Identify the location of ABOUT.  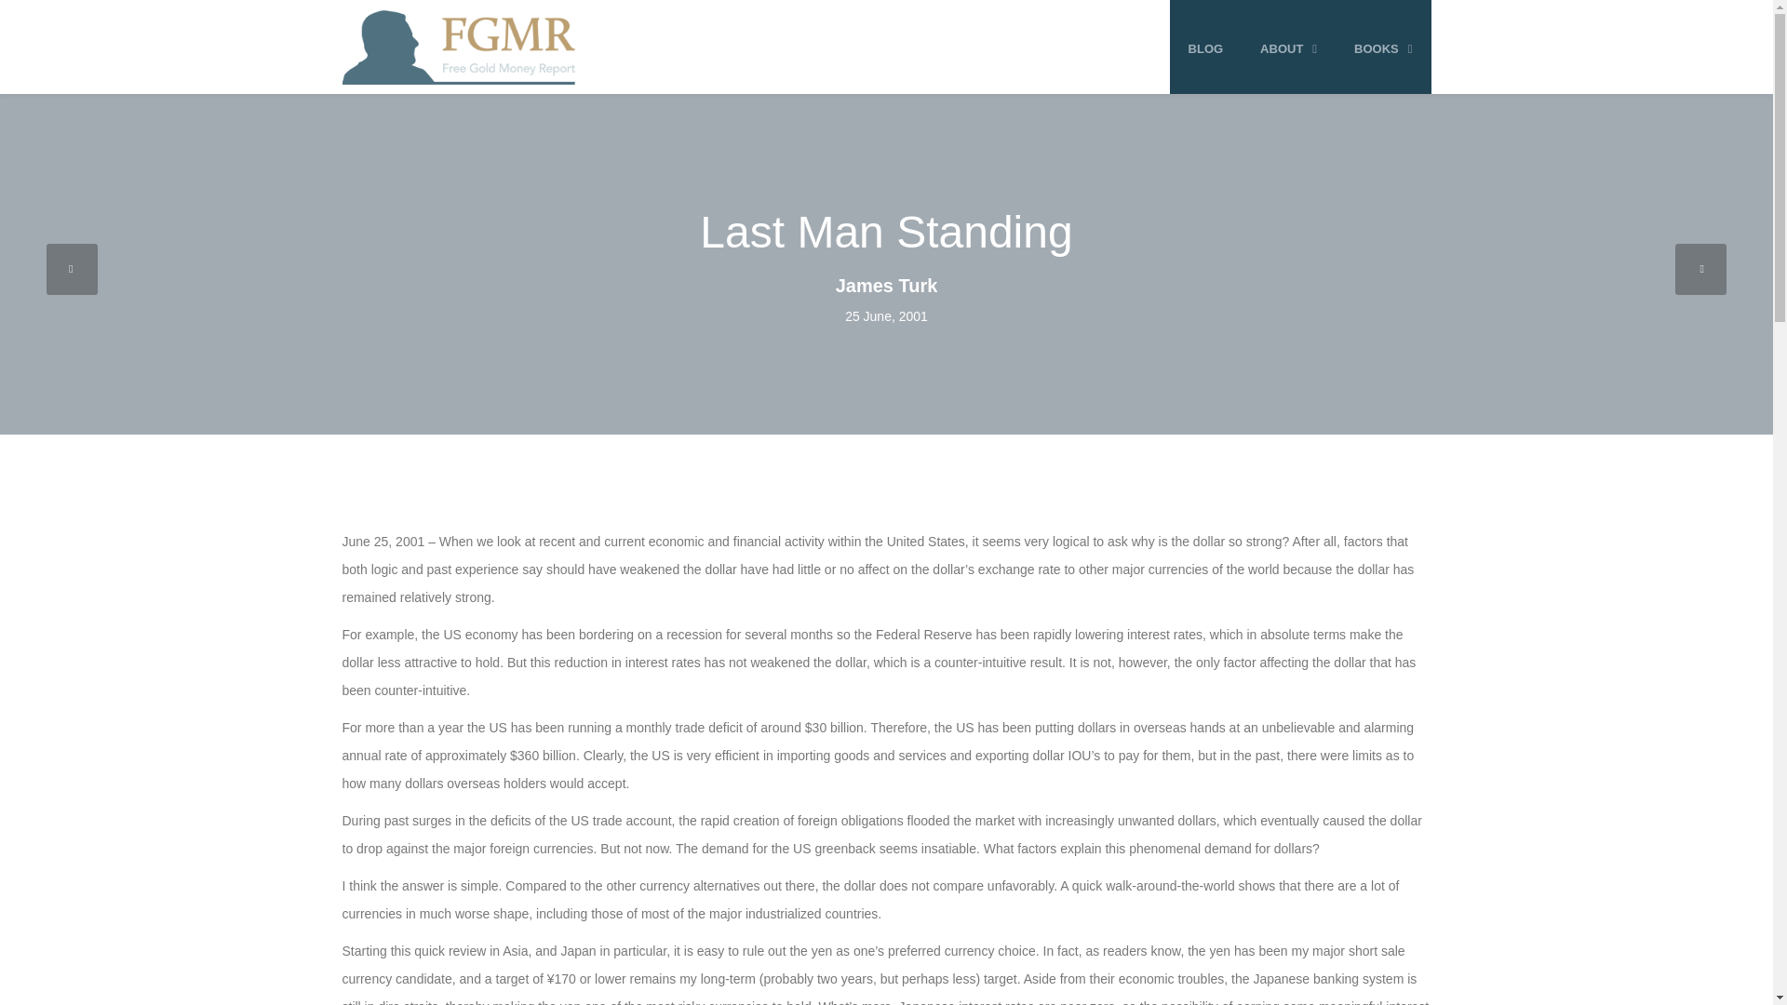
(1288, 48).